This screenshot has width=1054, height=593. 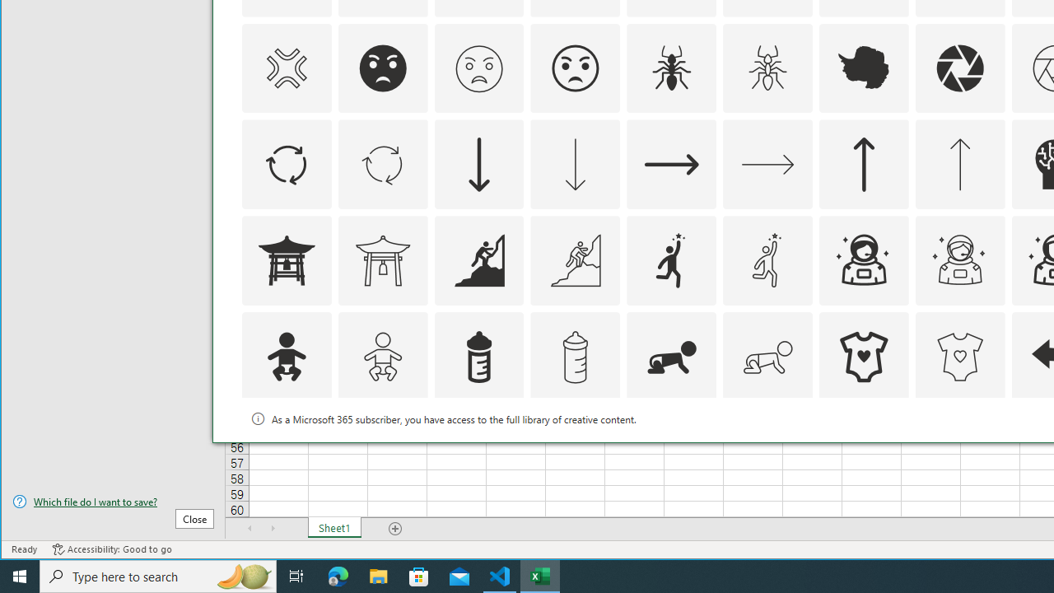 What do you see at coordinates (672, 68) in the screenshot?
I see `AutomationID: Icons_Ant` at bounding box center [672, 68].